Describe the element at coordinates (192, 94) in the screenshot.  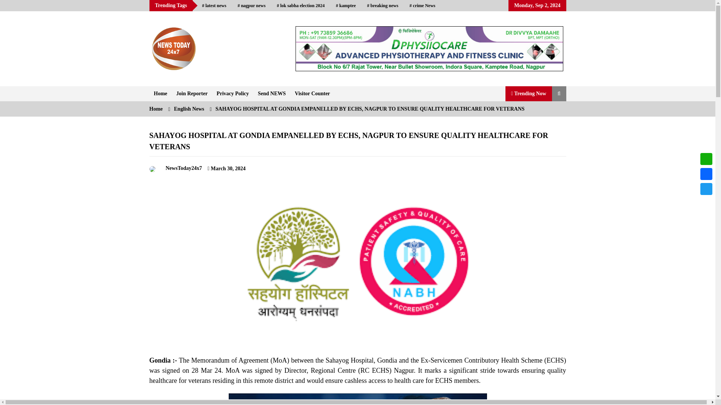
I see `Join Reporter` at that location.